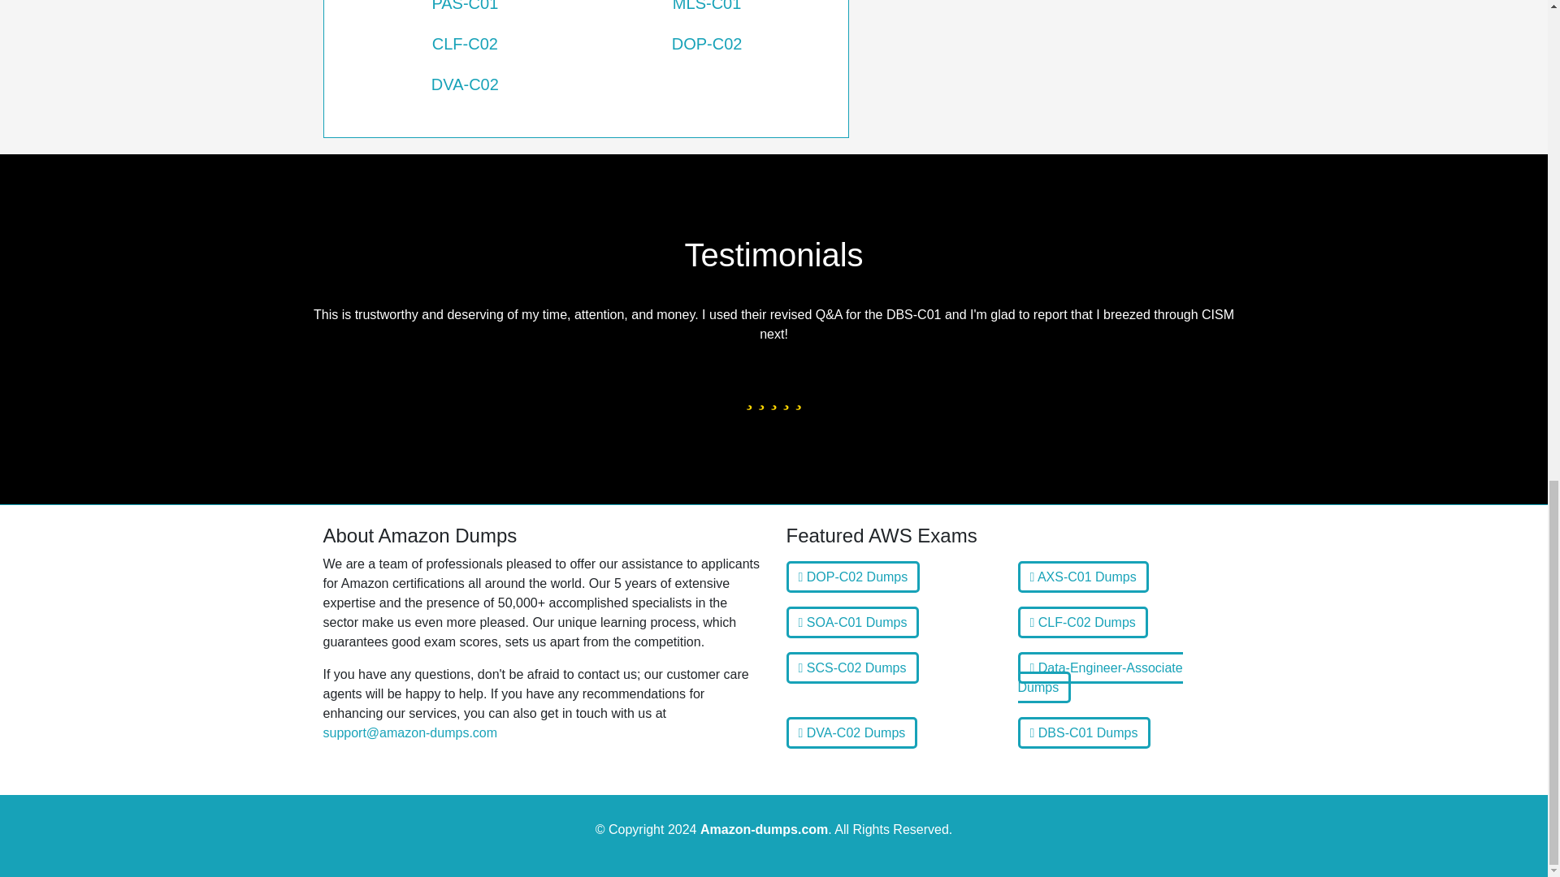 This screenshot has height=877, width=1560. Describe the element at coordinates (1099, 677) in the screenshot. I see `Data-Engineer-Associate Dumps` at that location.